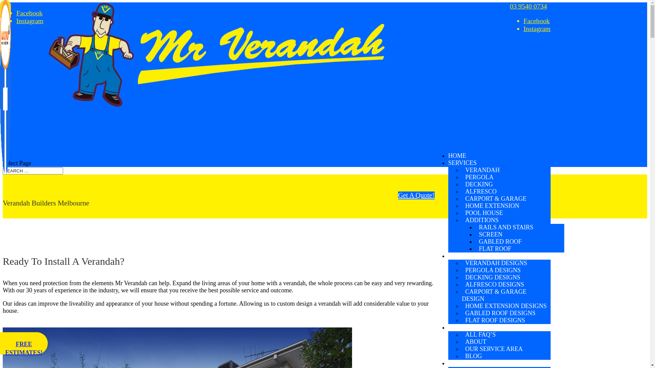  What do you see at coordinates (463, 363) in the screenshot?
I see `CONTACT` at bounding box center [463, 363].